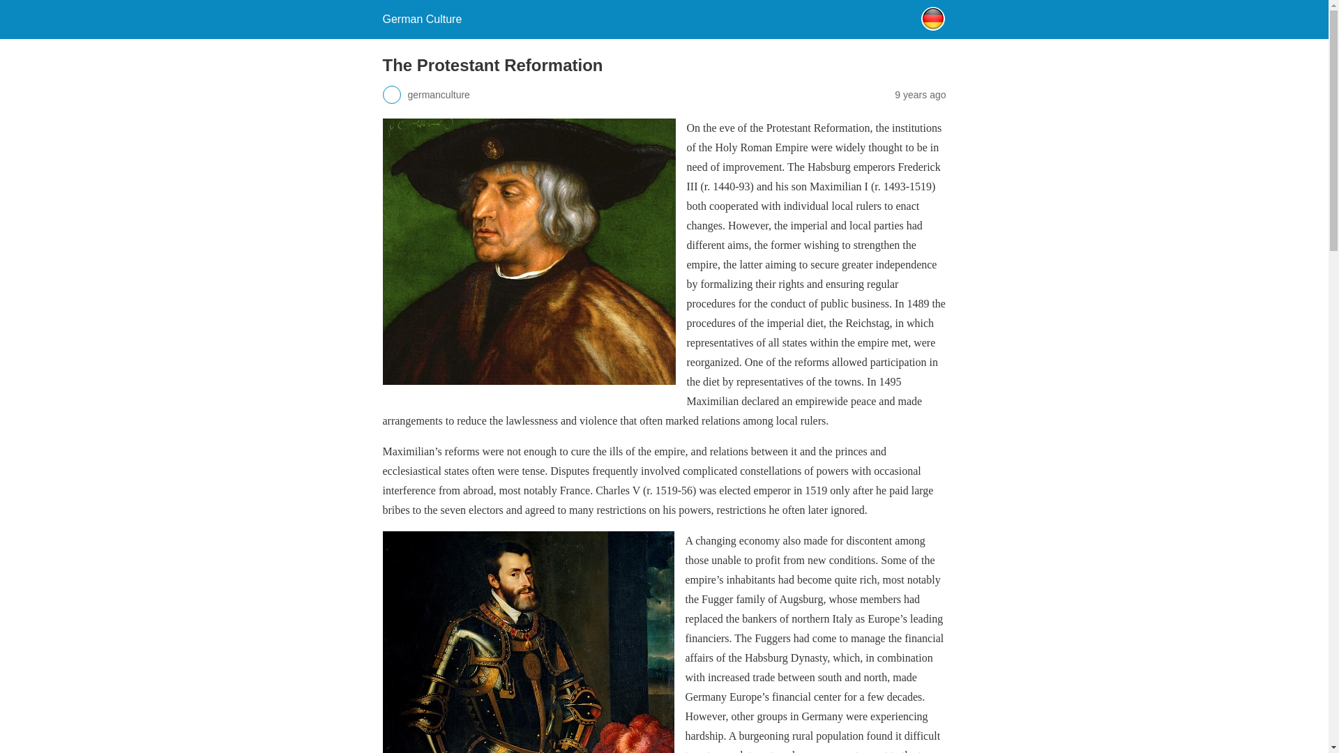 This screenshot has width=1339, height=753. Describe the element at coordinates (421, 19) in the screenshot. I see `German Culture` at that location.